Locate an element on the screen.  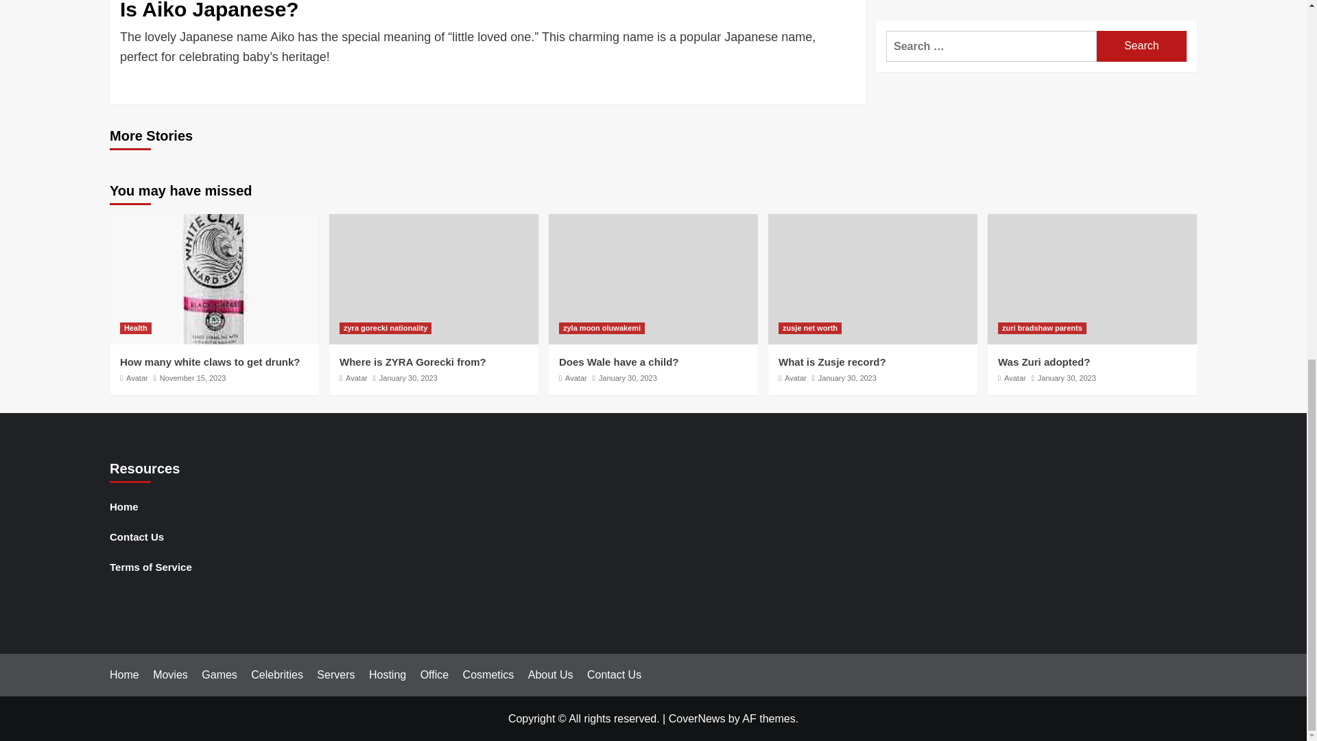
Avatar is located at coordinates (576, 378).